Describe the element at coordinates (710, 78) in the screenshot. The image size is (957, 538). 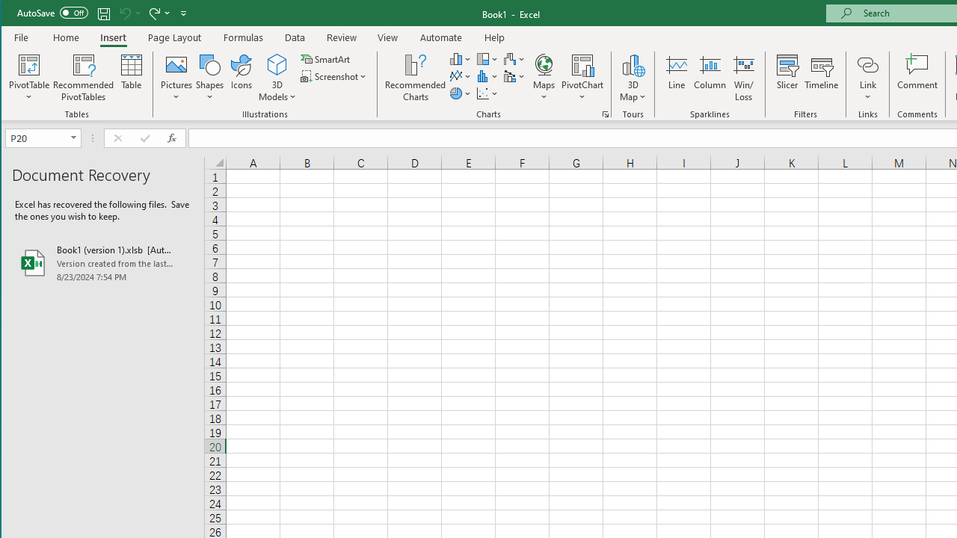
I see `Column` at that location.